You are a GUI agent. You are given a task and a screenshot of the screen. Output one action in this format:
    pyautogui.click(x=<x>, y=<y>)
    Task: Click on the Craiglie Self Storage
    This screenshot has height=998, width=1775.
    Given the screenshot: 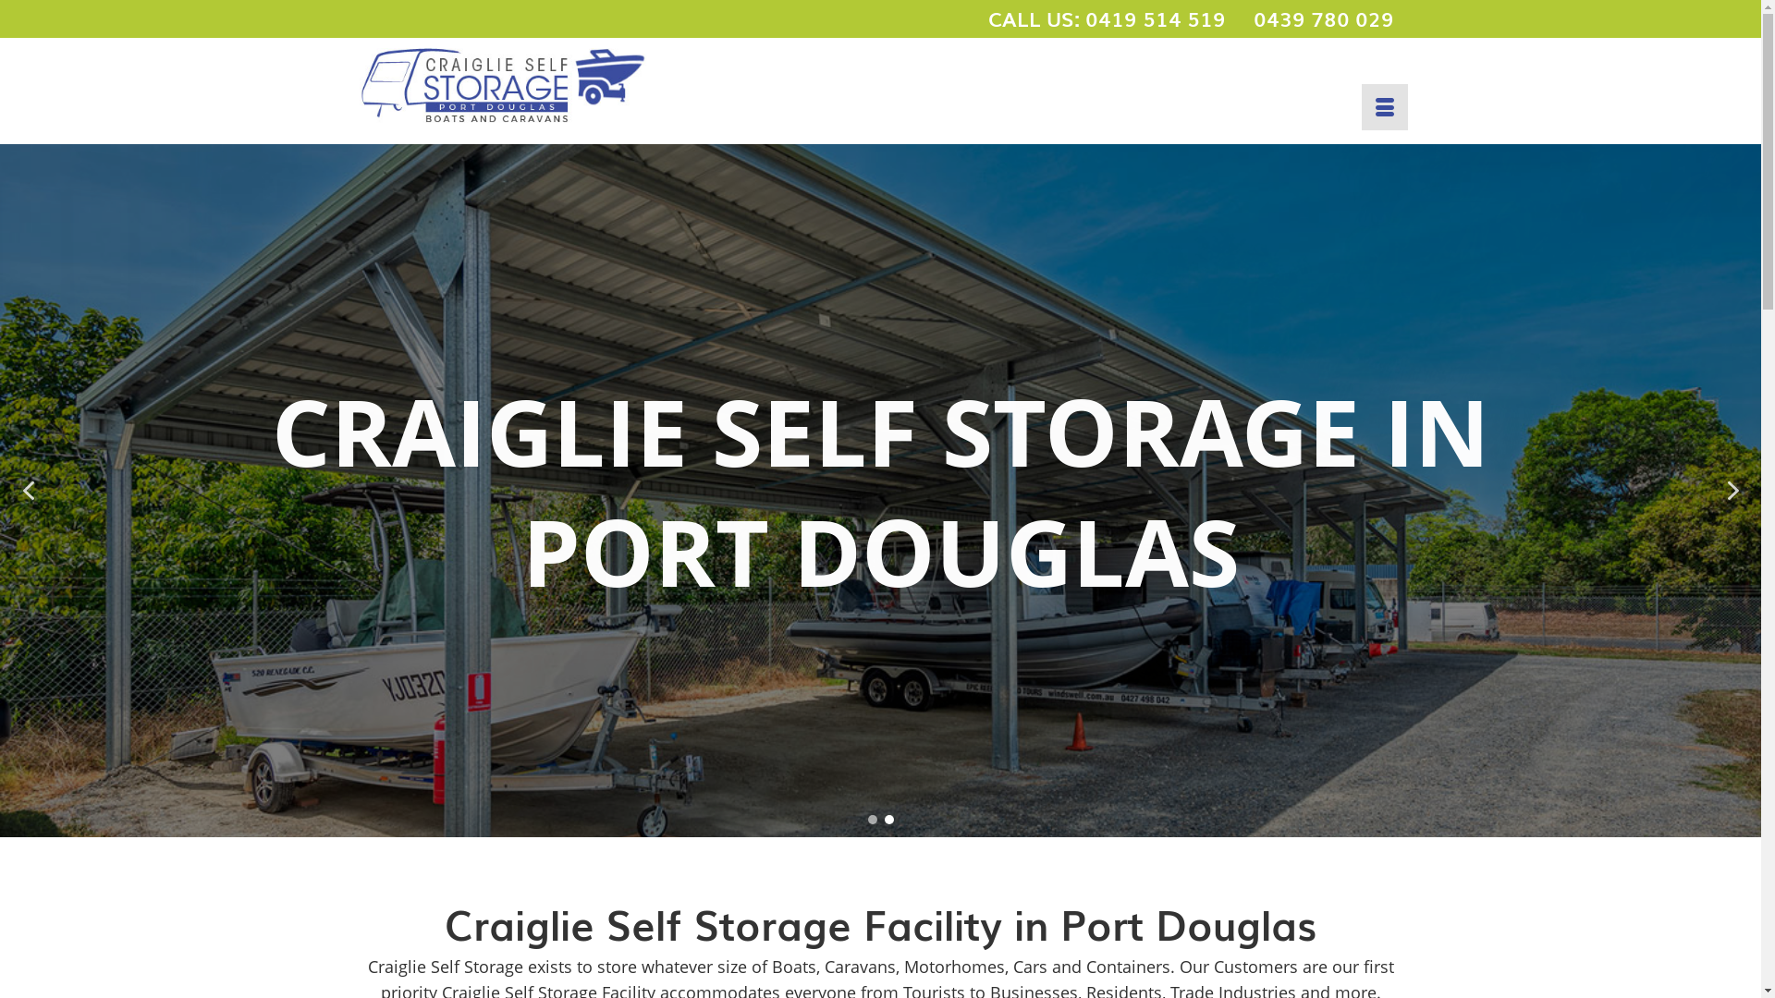 What is the action you would take?
    pyautogui.click(x=520, y=84)
    